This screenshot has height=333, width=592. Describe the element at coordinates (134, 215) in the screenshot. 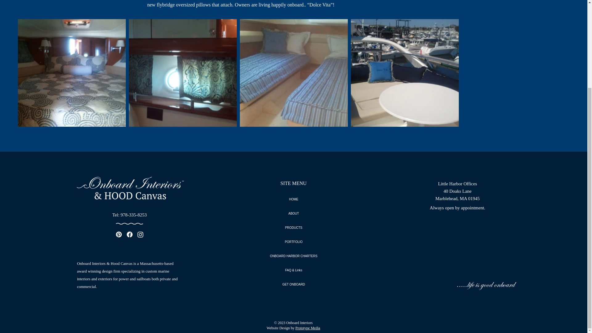

I see `978-335-8253` at that location.